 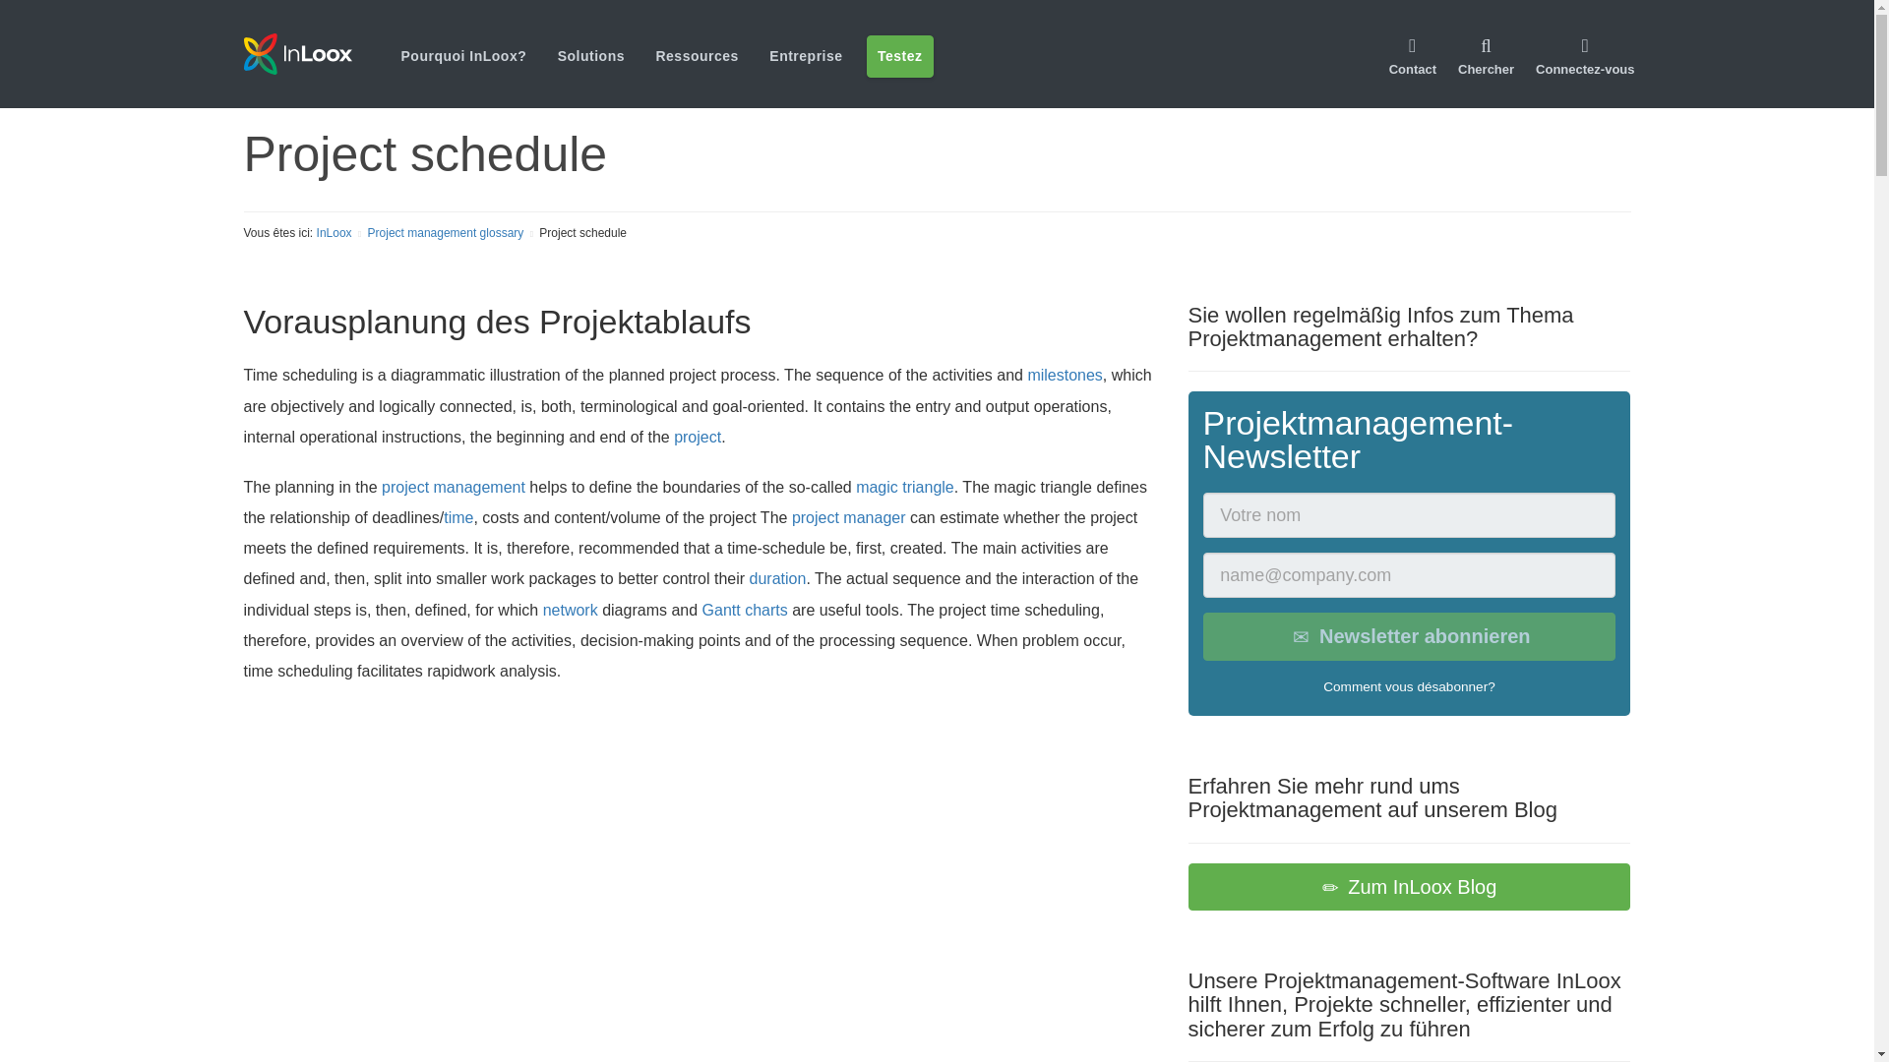 I want to click on InLoox, so click(x=322, y=53).